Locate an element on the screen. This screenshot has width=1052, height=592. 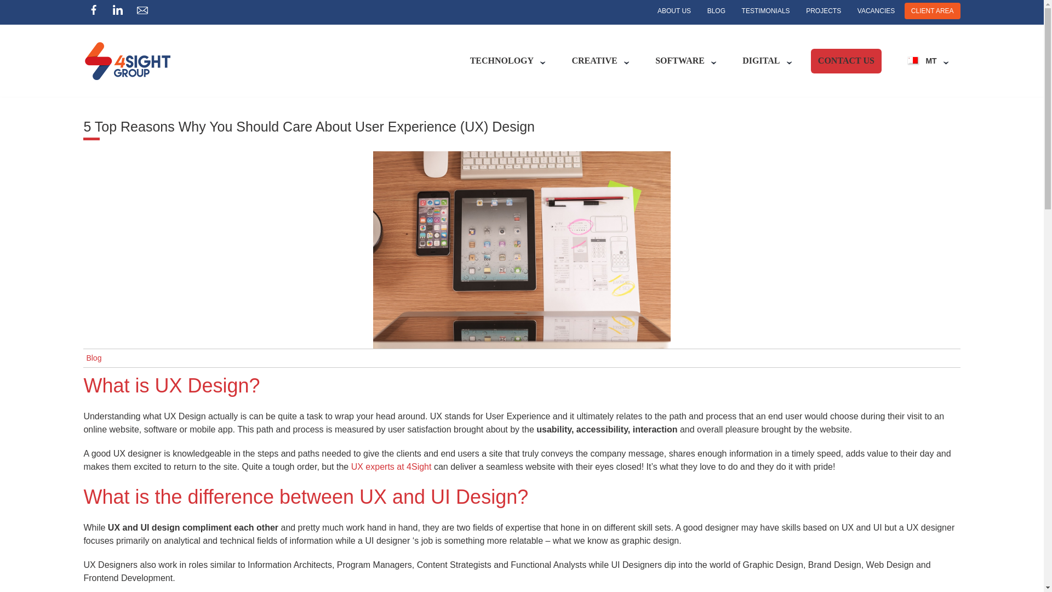
BLOG is located at coordinates (716, 11).